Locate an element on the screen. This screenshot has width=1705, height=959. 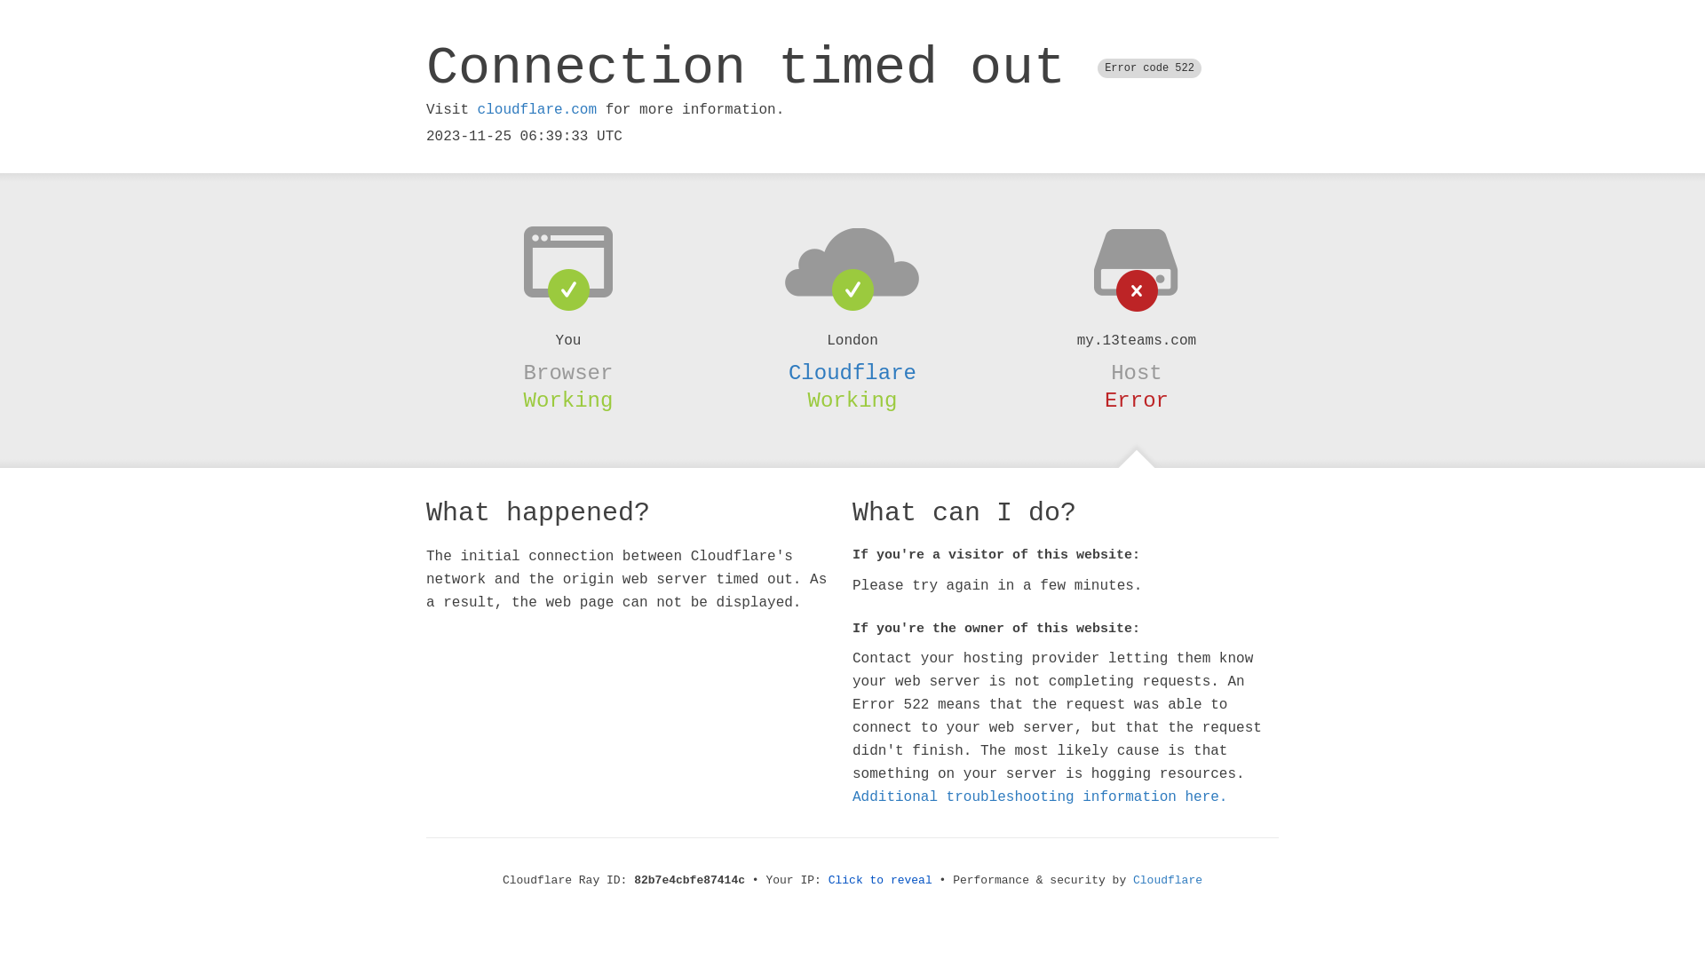
Cloudflare is located at coordinates (1168, 881).